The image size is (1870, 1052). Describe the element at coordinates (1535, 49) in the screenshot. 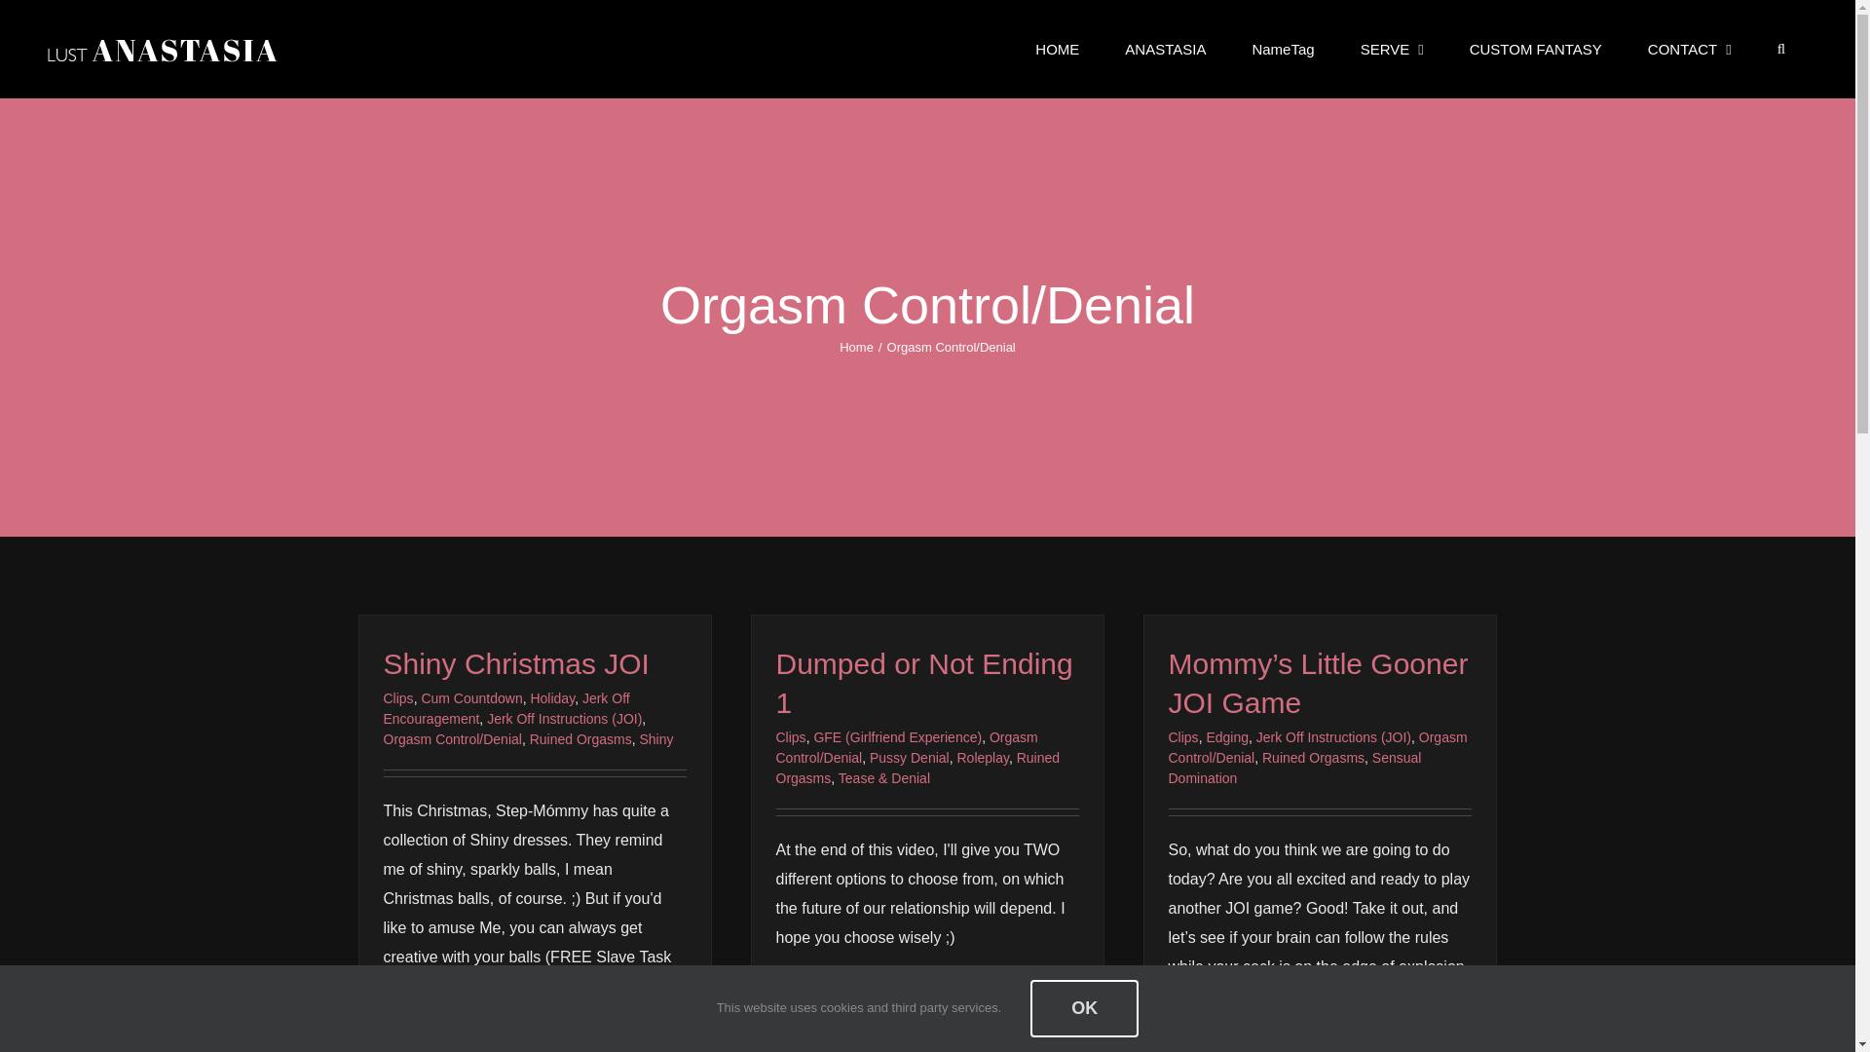

I see `CUSTOM FANTASY` at that location.